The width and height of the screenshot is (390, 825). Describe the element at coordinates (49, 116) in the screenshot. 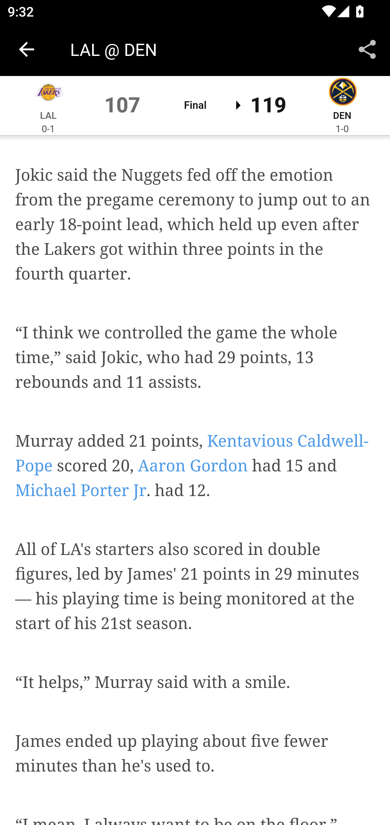

I see `LAL` at that location.